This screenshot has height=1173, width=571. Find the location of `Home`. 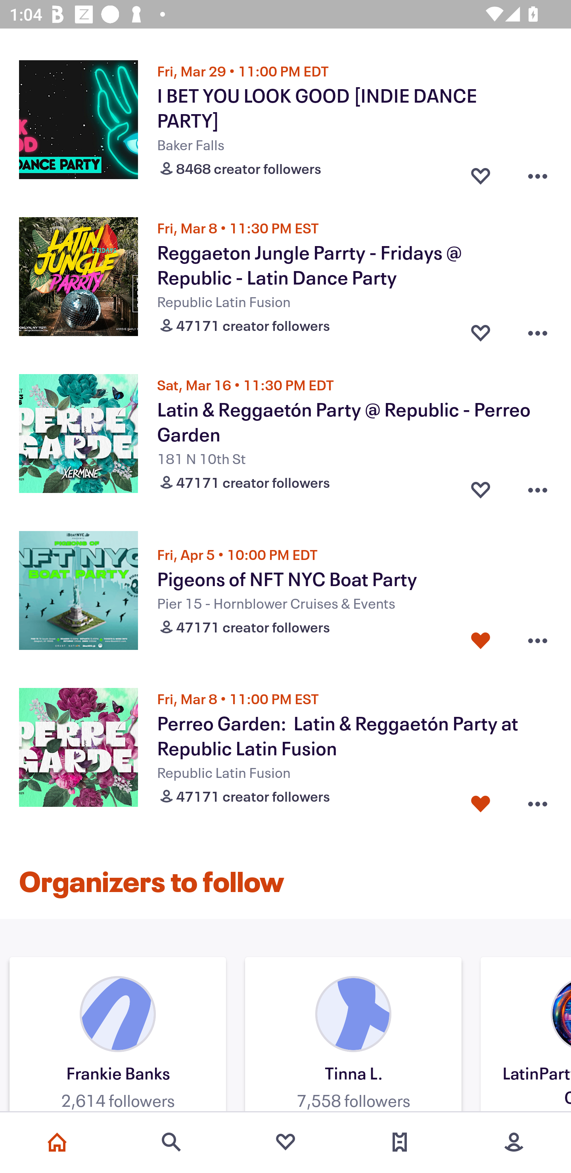

Home is located at coordinates (57, 1142).